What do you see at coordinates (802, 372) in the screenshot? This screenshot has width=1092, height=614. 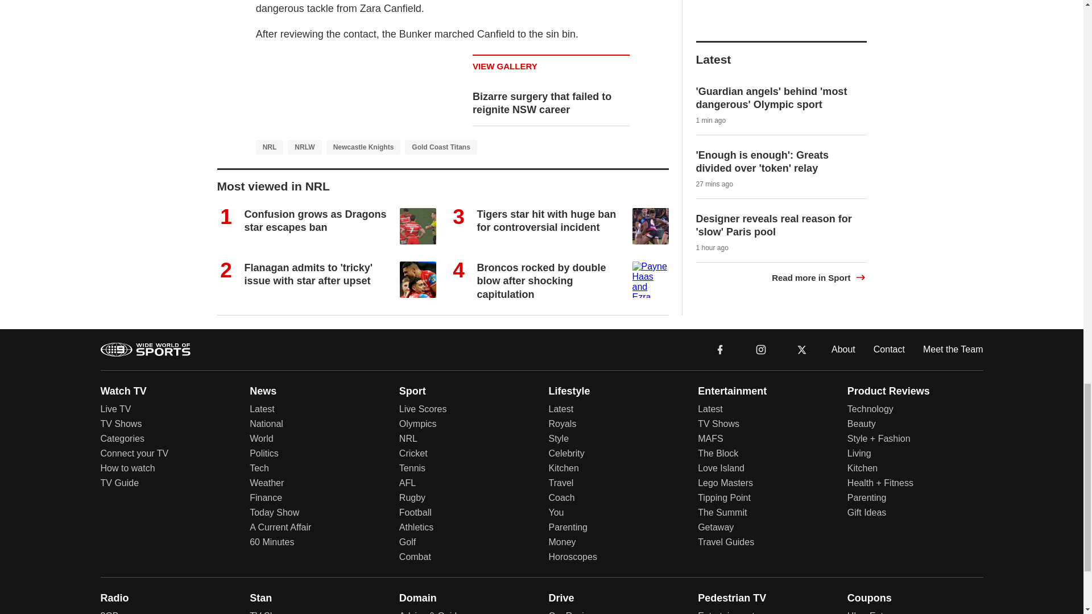 I see `x` at bounding box center [802, 372].